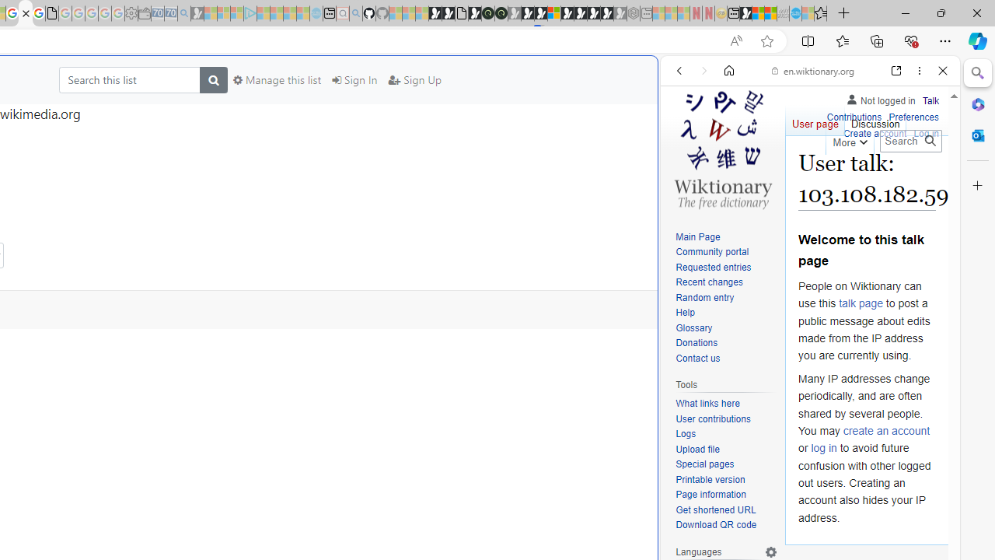 The image size is (995, 560). I want to click on What links here, so click(726, 404).